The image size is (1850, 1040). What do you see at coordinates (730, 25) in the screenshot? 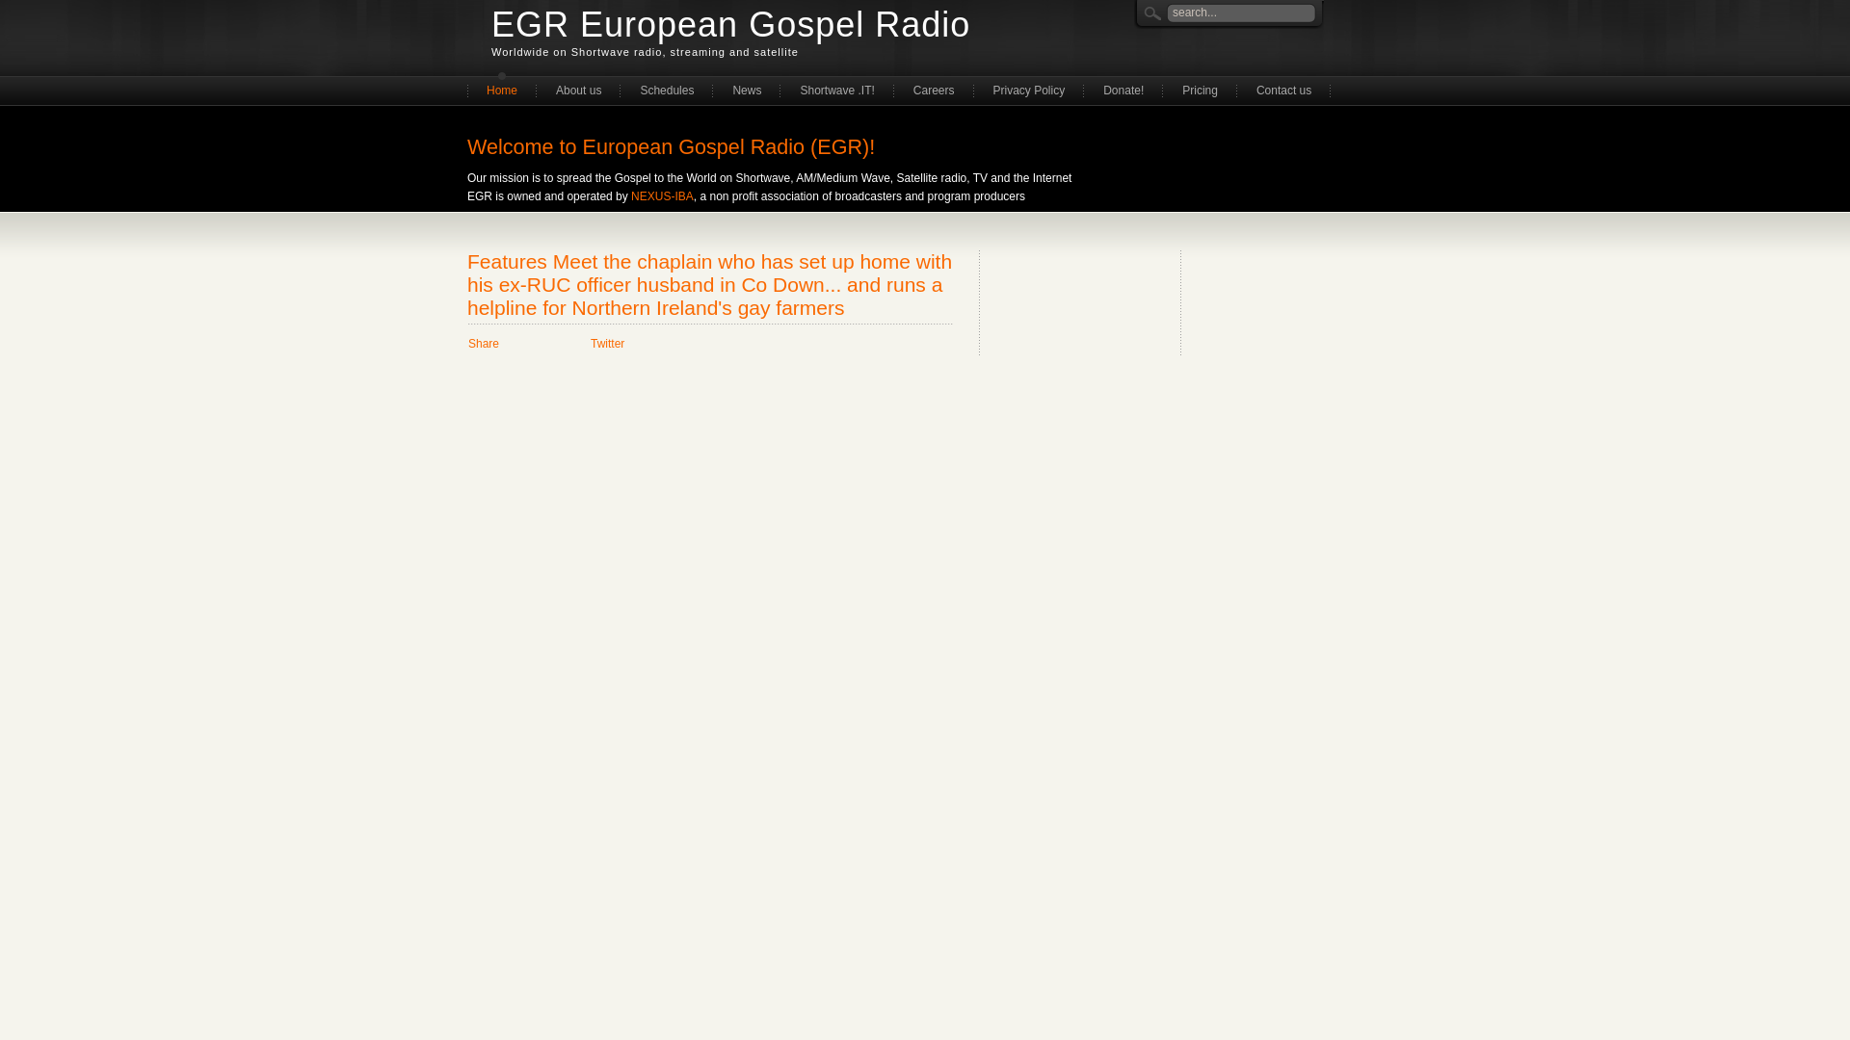
I see `EGR European Gospel Radio` at bounding box center [730, 25].